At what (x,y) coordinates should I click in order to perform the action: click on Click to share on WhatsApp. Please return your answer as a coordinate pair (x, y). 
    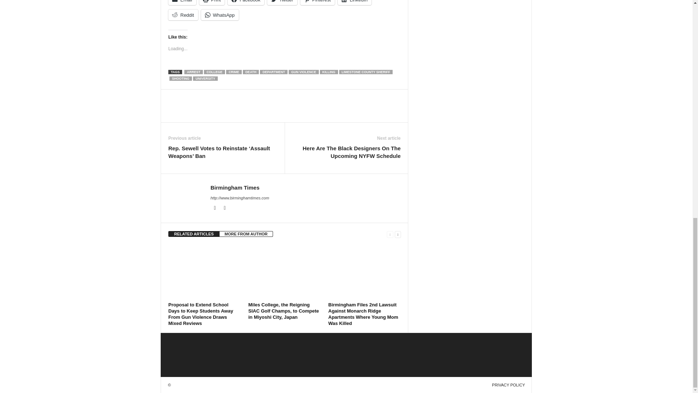
    Looking at the image, I should click on (220, 15).